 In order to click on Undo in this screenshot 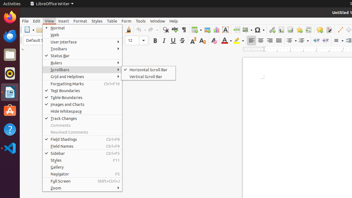, I will do `click(141, 30)`.